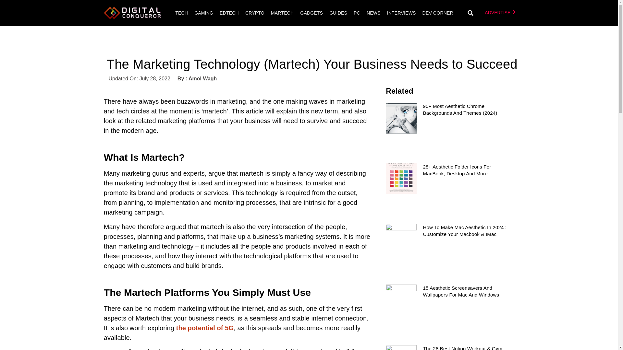 The image size is (623, 350). I want to click on TECH, so click(181, 13).